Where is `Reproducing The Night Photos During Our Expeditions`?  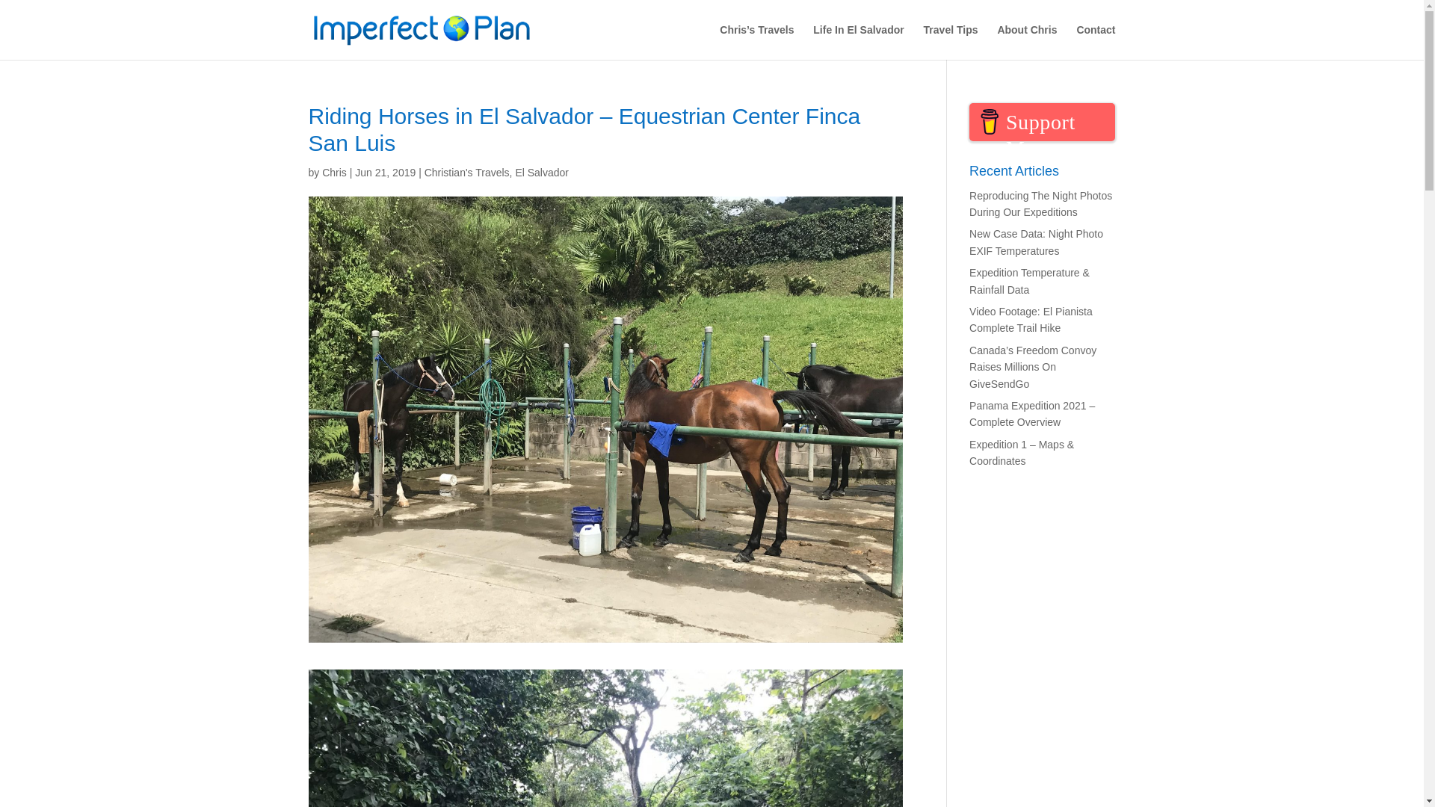 Reproducing The Night Photos During Our Expeditions is located at coordinates (1040, 203).